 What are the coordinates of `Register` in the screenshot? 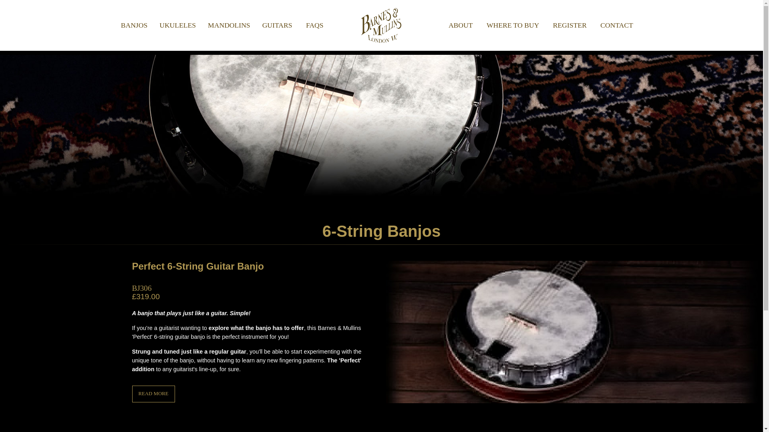 It's located at (570, 25).